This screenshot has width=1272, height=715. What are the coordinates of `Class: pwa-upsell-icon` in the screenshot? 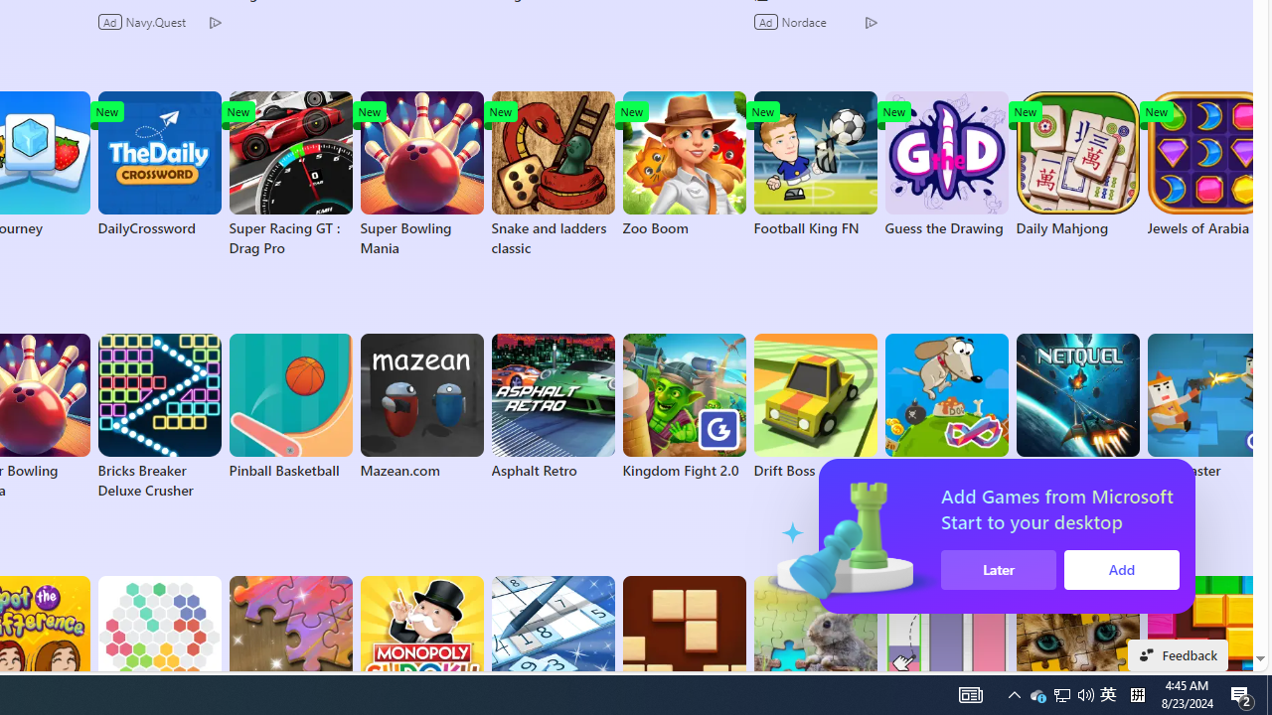 It's located at (1086, 536).